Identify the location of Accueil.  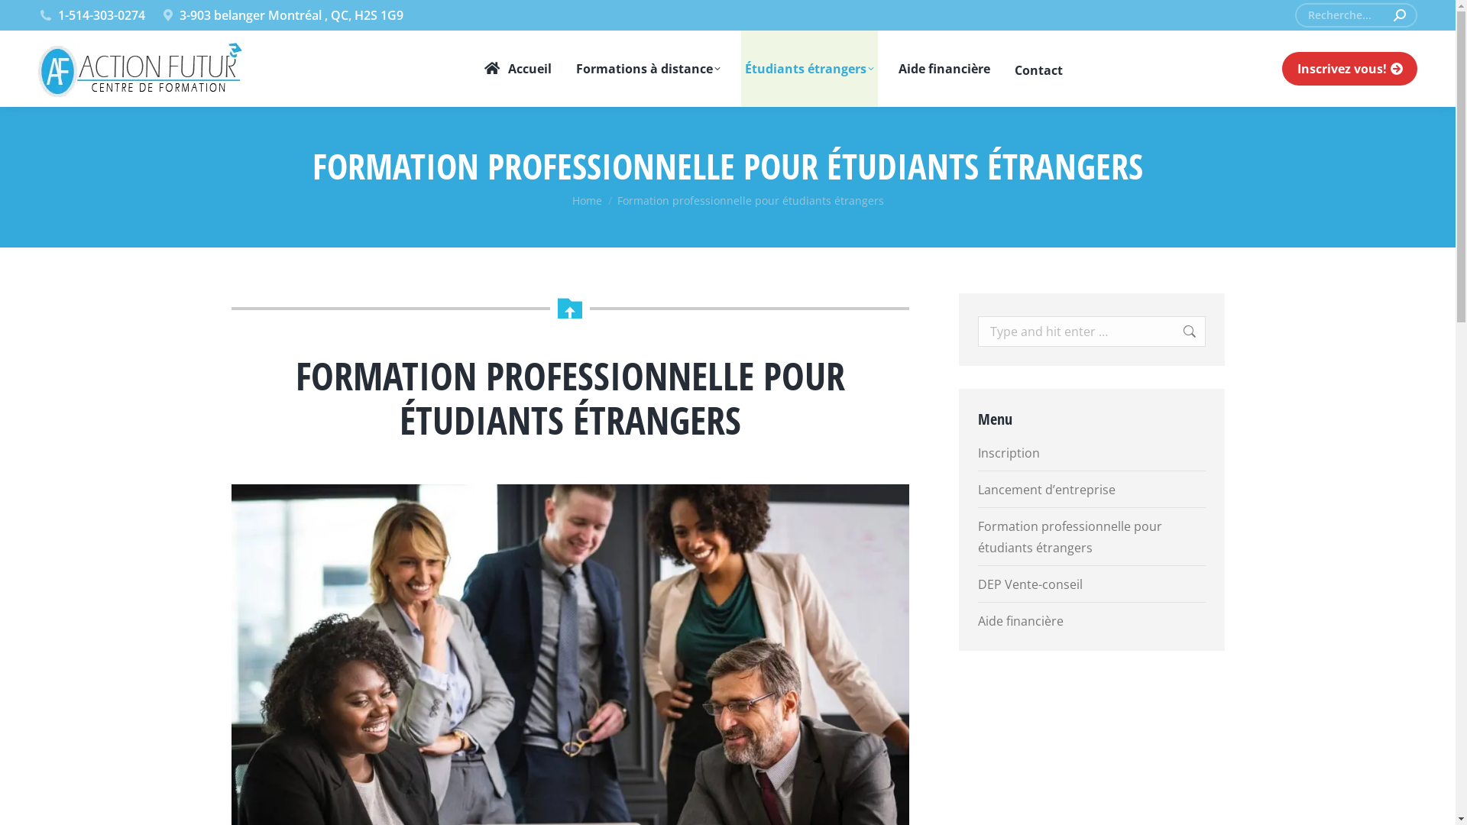
(517, 69).